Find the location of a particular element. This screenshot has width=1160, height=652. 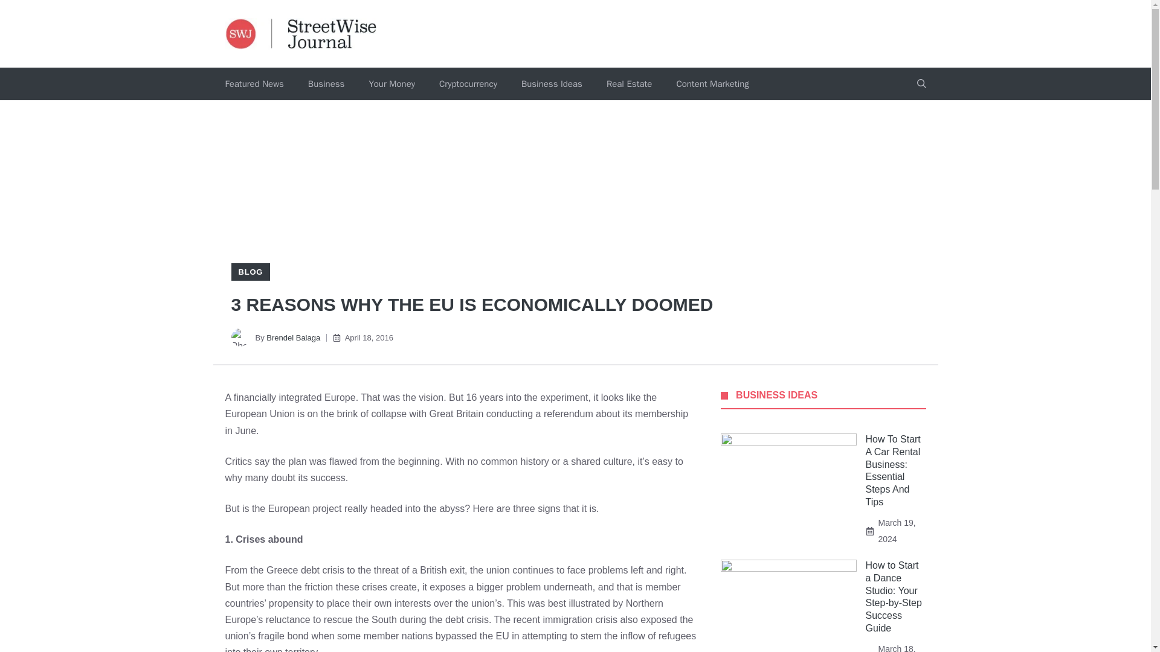

Business Ideas is located at coordinates (551, 84).